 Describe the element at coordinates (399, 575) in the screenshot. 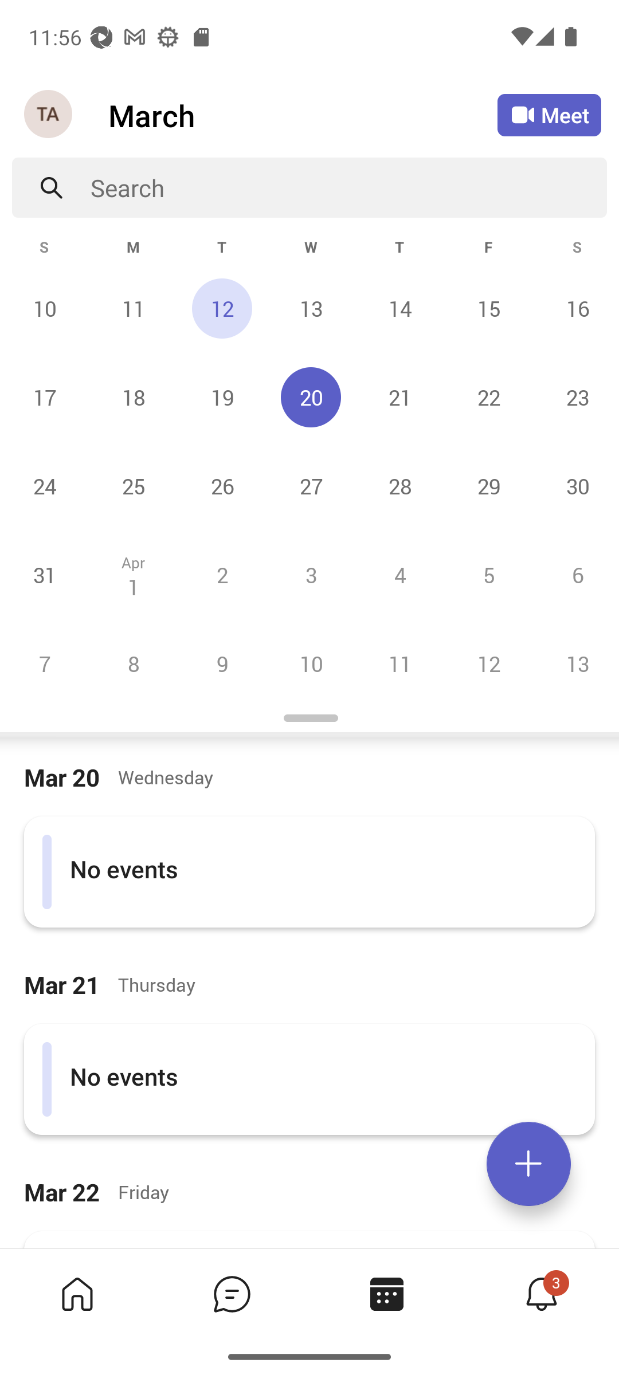

I see `Thursday, April 4 4` at that location.